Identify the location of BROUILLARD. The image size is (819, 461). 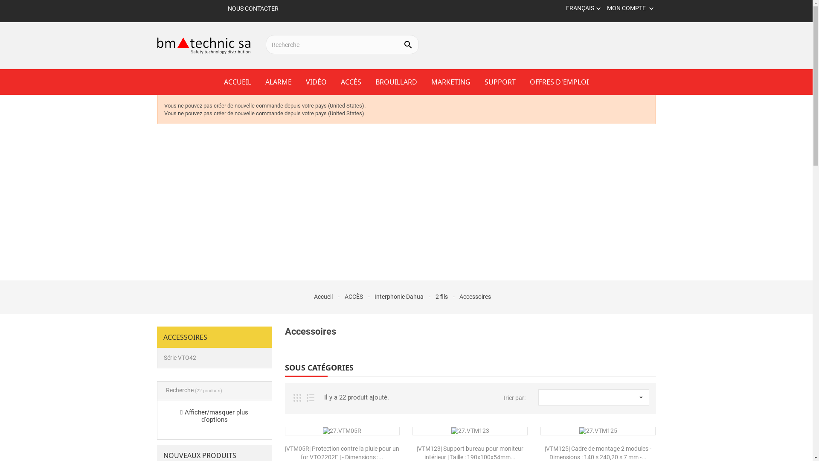
(396, 82).